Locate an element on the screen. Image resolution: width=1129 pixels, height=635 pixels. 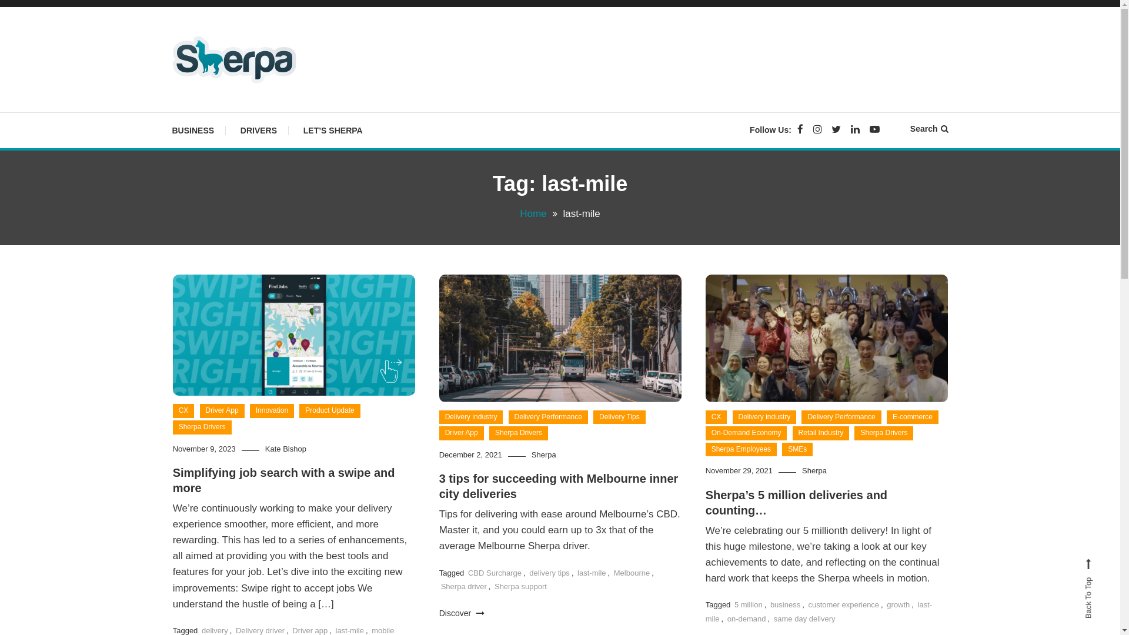
Sherpa is located at coordinates (814, 470).